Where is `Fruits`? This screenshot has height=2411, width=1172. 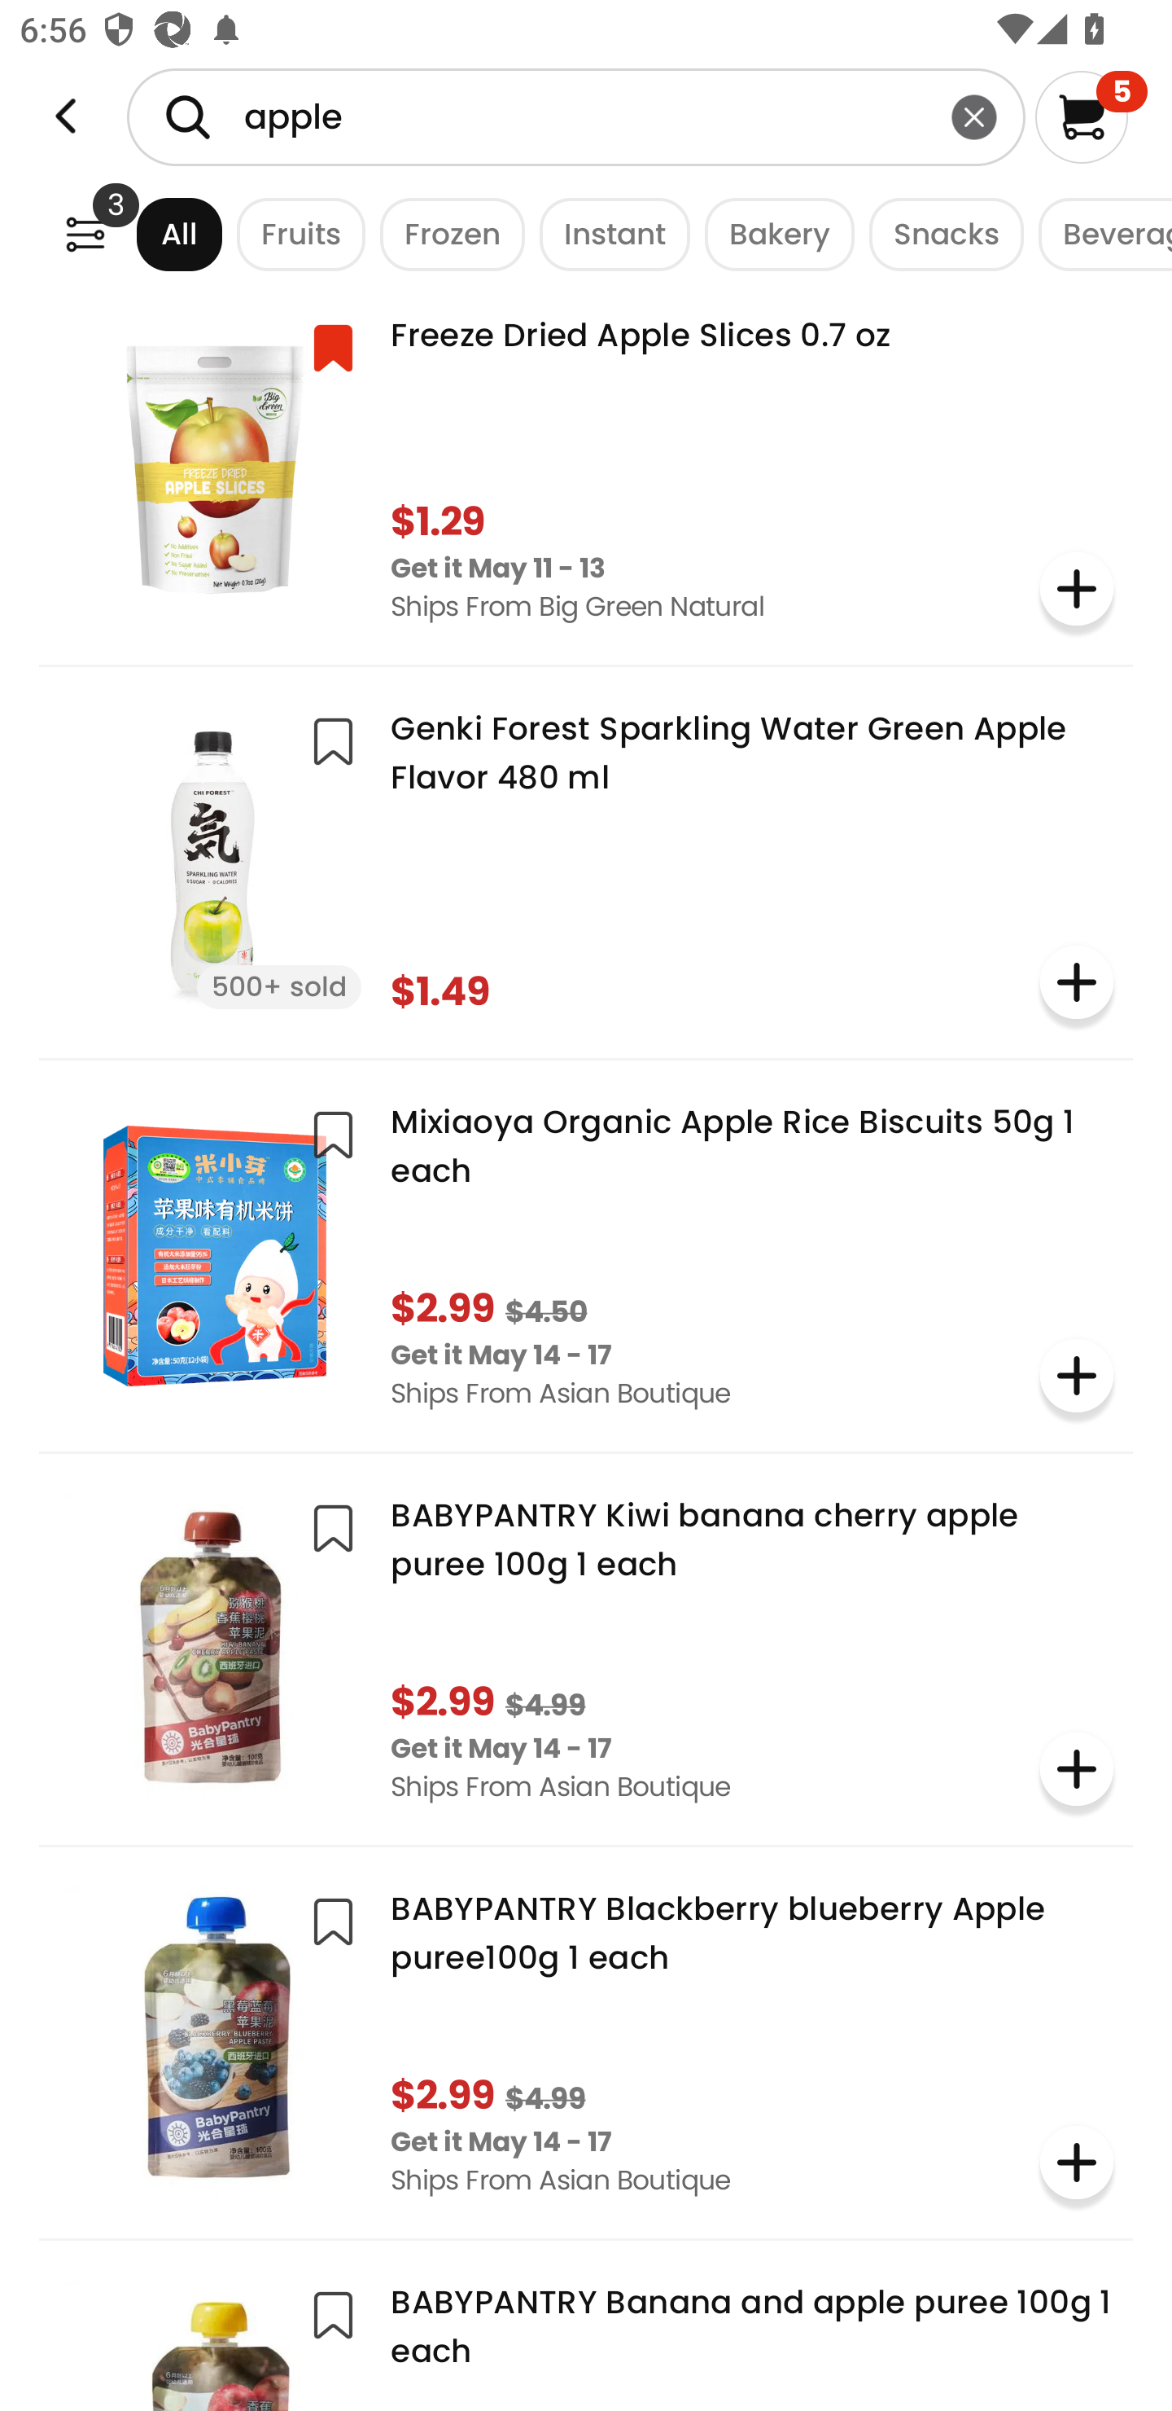 Fruits is located at coordinates (294, 233).